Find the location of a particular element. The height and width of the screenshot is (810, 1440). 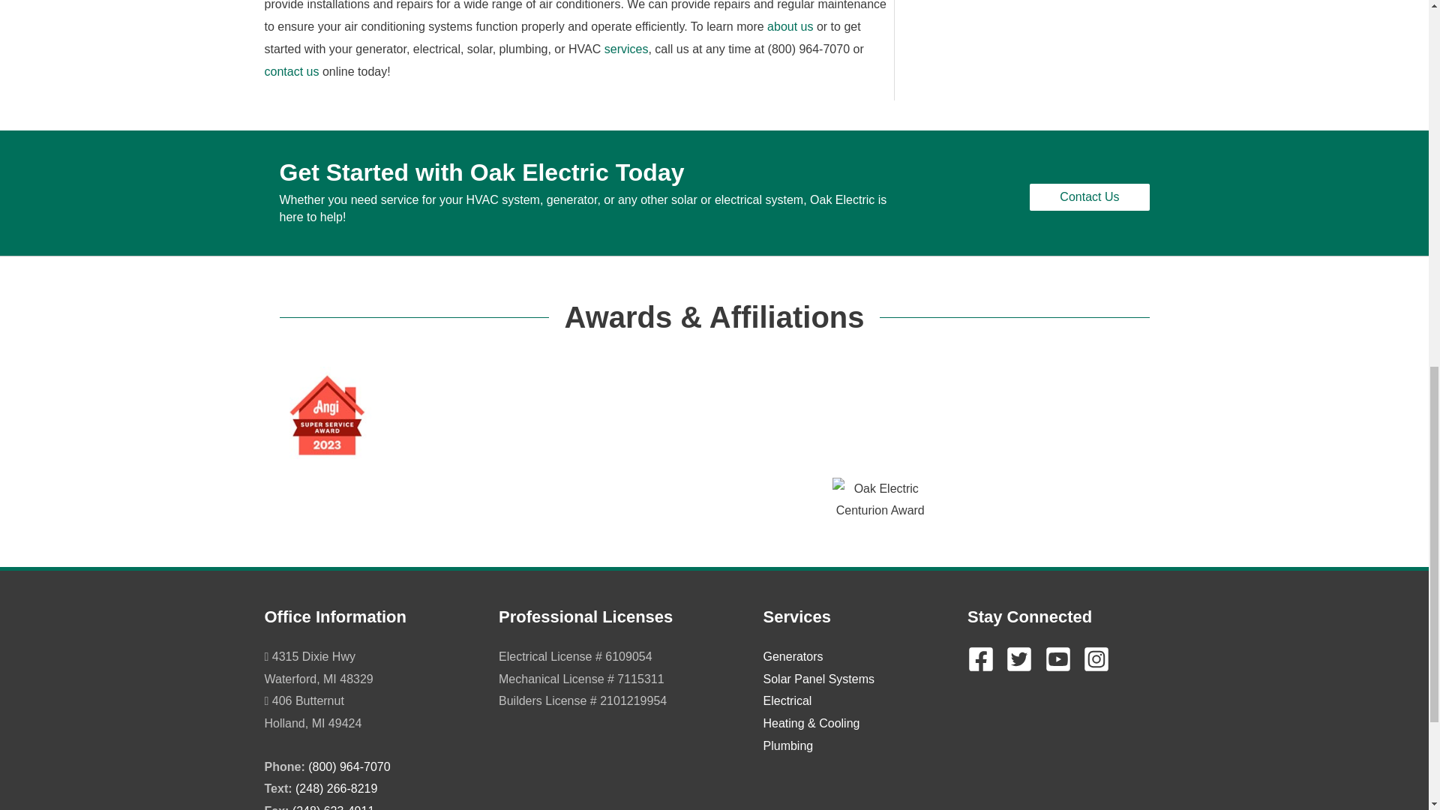

Click Here is located at coordinates (1089, 196).